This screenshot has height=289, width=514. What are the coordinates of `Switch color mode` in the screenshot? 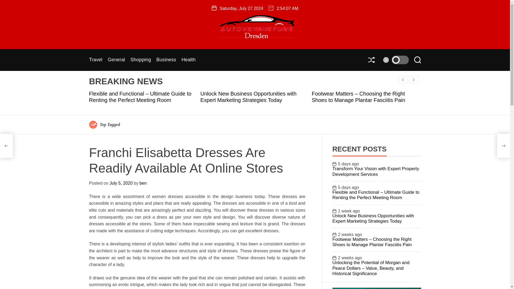 It's located at (394, 60).